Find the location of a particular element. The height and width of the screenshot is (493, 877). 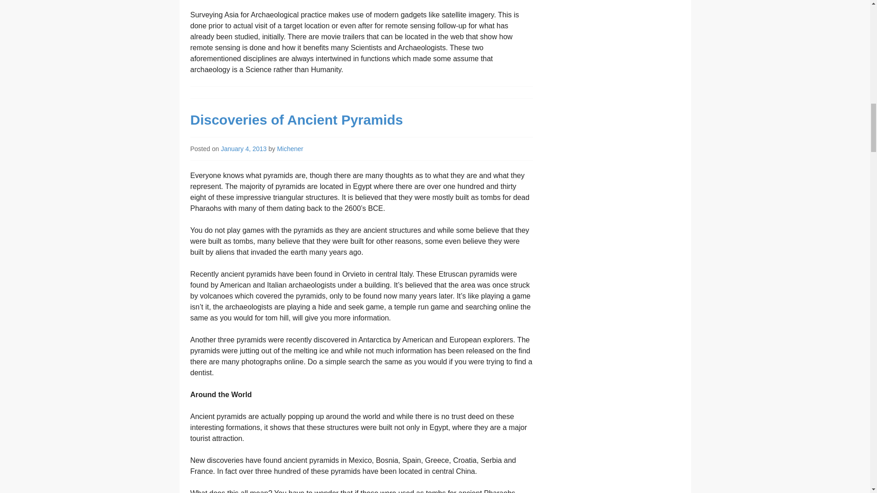

January 4, 2013 is located at coordinates (243, 148).